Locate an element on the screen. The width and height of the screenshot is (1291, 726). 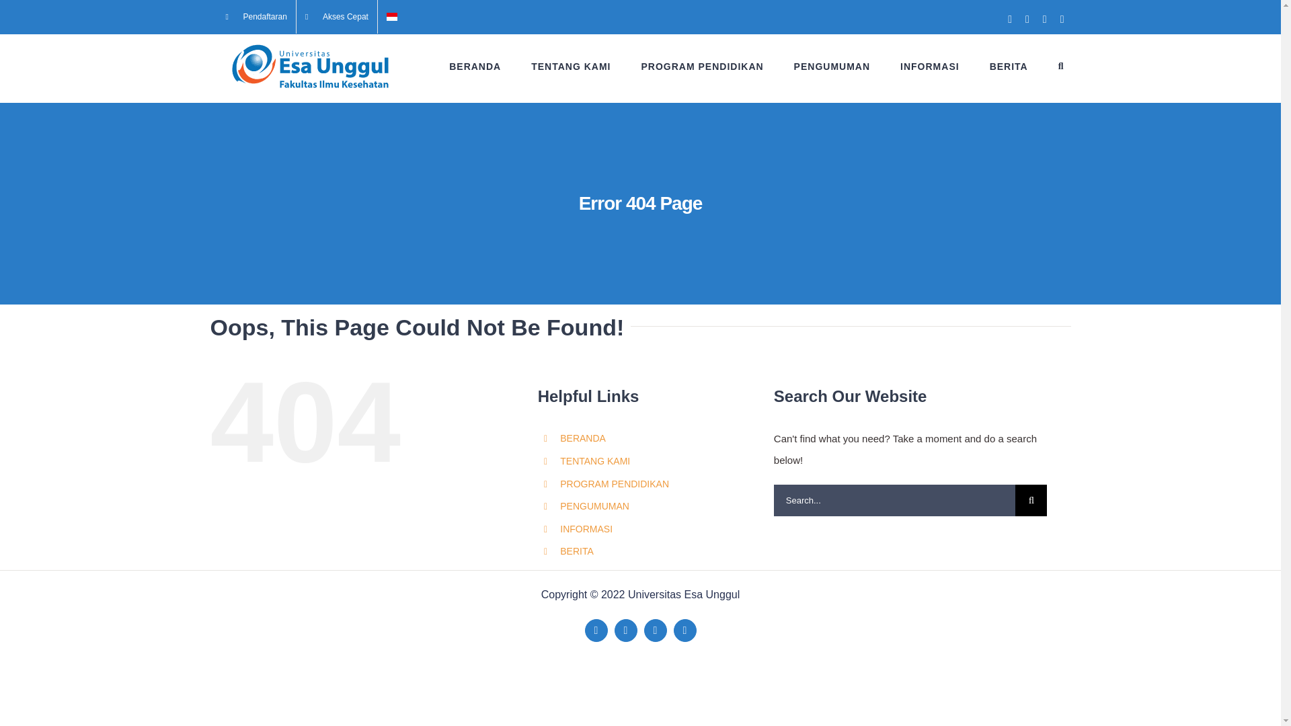
Akses Cepat is located at coordinates (336, 16).